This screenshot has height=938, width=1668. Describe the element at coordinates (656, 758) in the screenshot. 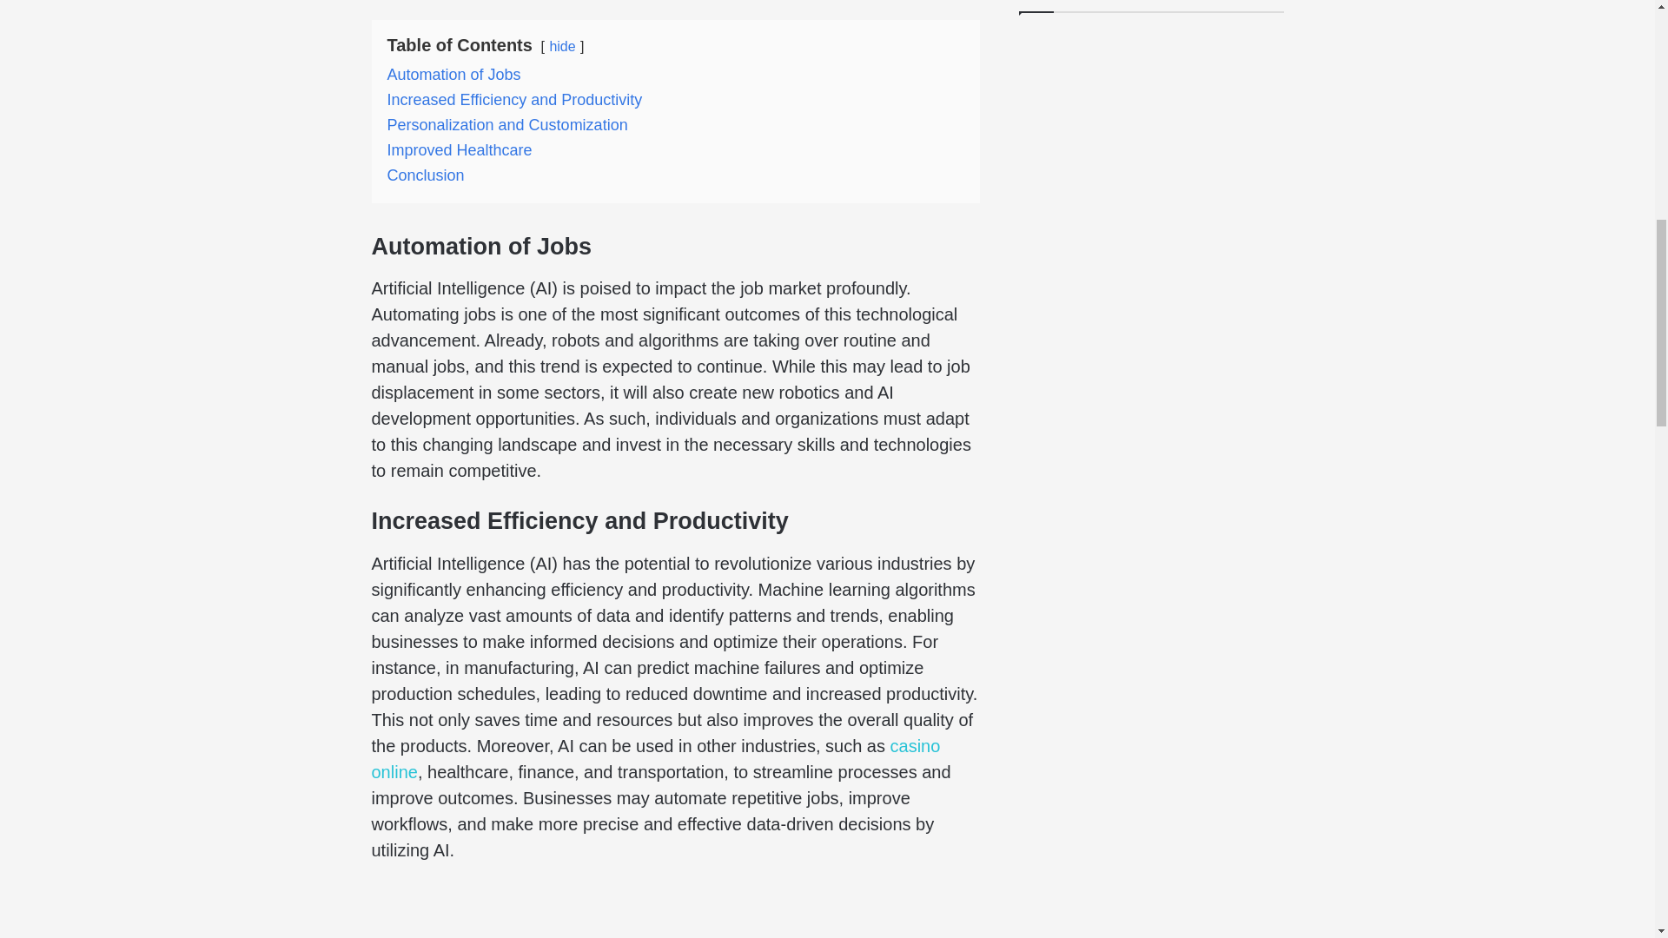

I see `casino online` at that location.